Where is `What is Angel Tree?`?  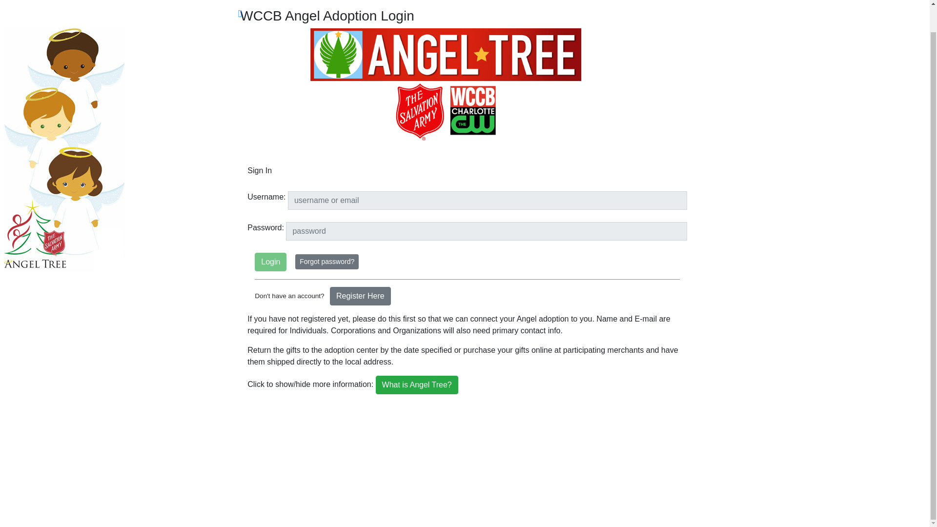
What is Angel Tree? is located at coordinates (417, 385).